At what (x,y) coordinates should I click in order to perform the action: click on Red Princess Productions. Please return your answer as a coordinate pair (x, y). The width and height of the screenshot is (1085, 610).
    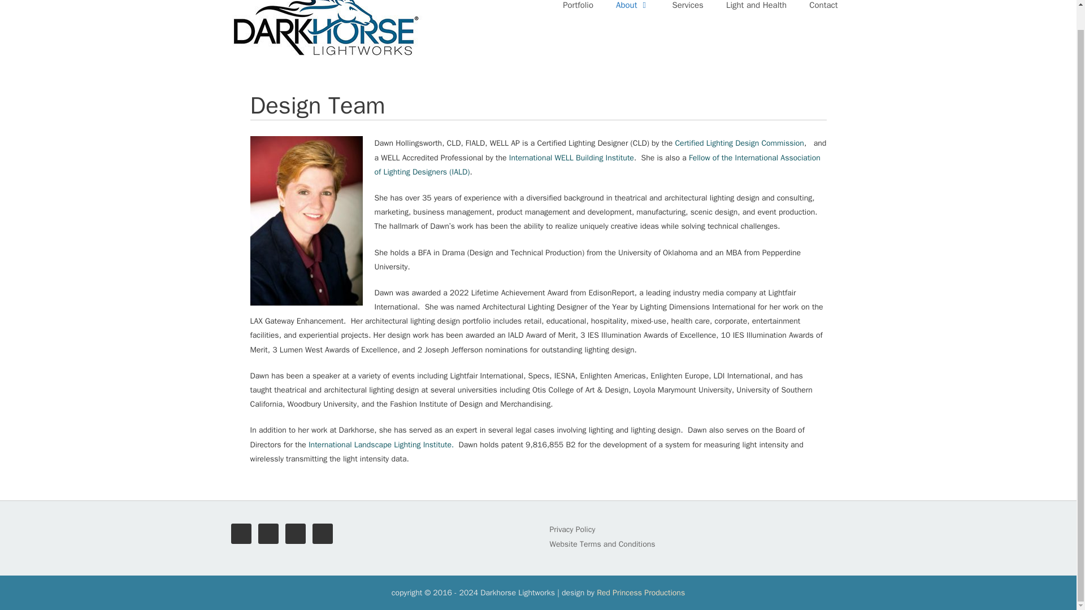
    Looking at the image, I should click on (641, 593).